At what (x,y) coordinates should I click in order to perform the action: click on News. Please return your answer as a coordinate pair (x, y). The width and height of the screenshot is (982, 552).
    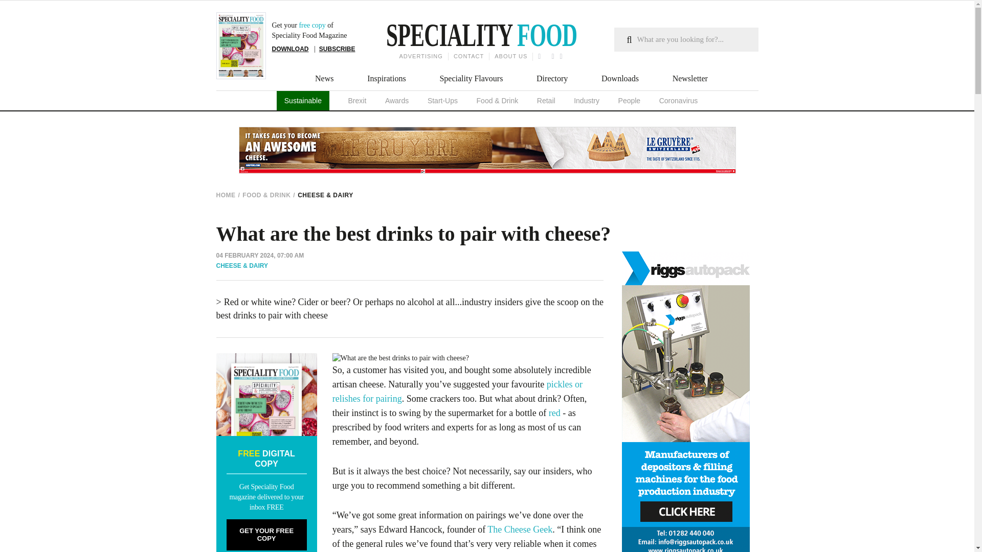
    Looking at the image, I should click on (324, 79).